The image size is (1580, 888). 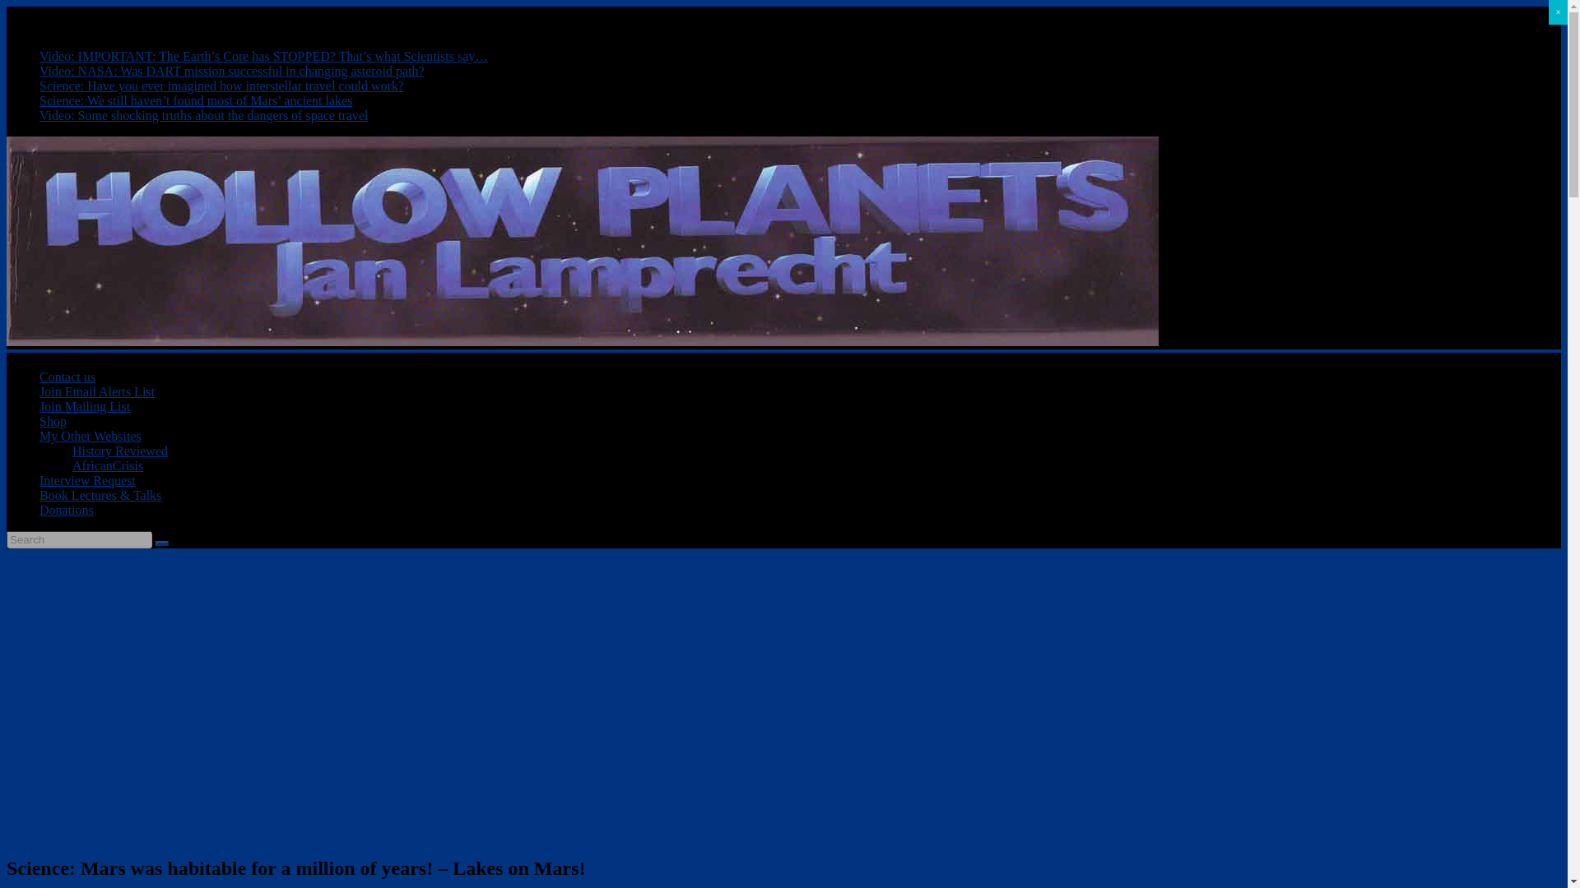 I want to click on AfricanCrisis, so click(x=108, y=465).